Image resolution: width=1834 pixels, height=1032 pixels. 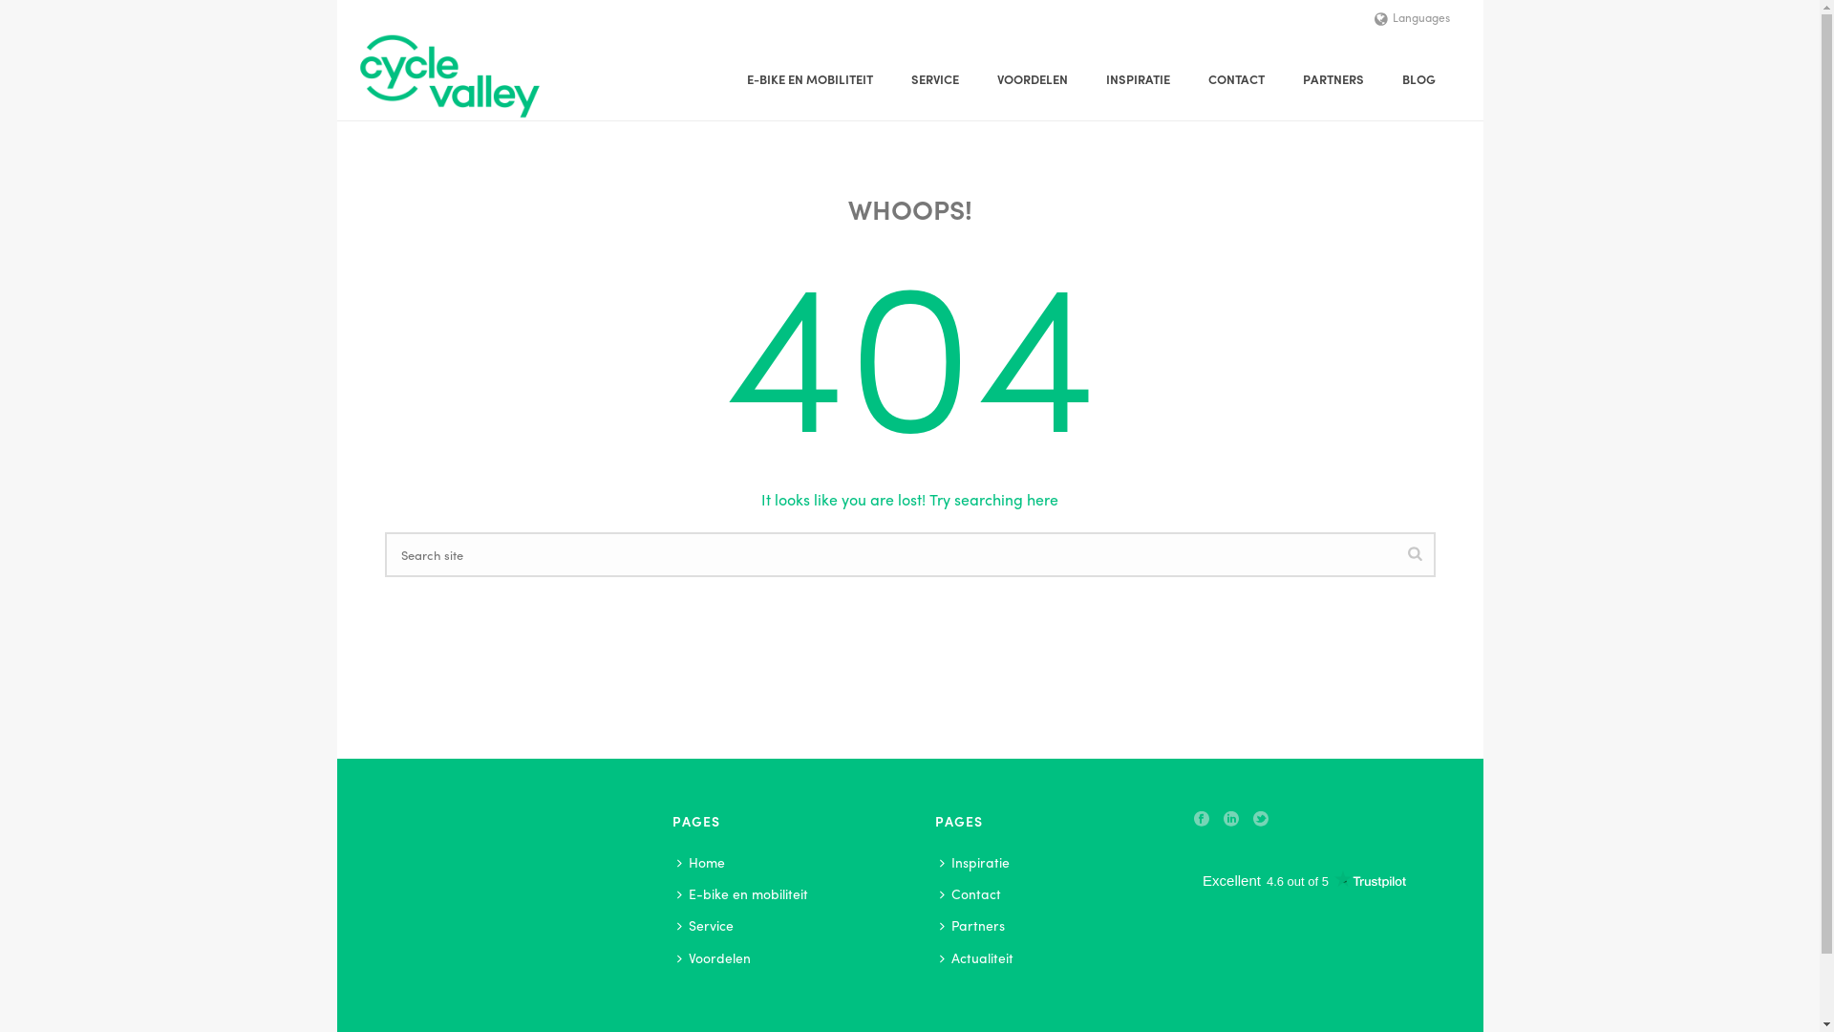 I want to click on Partners, so click(x=976, y=925).